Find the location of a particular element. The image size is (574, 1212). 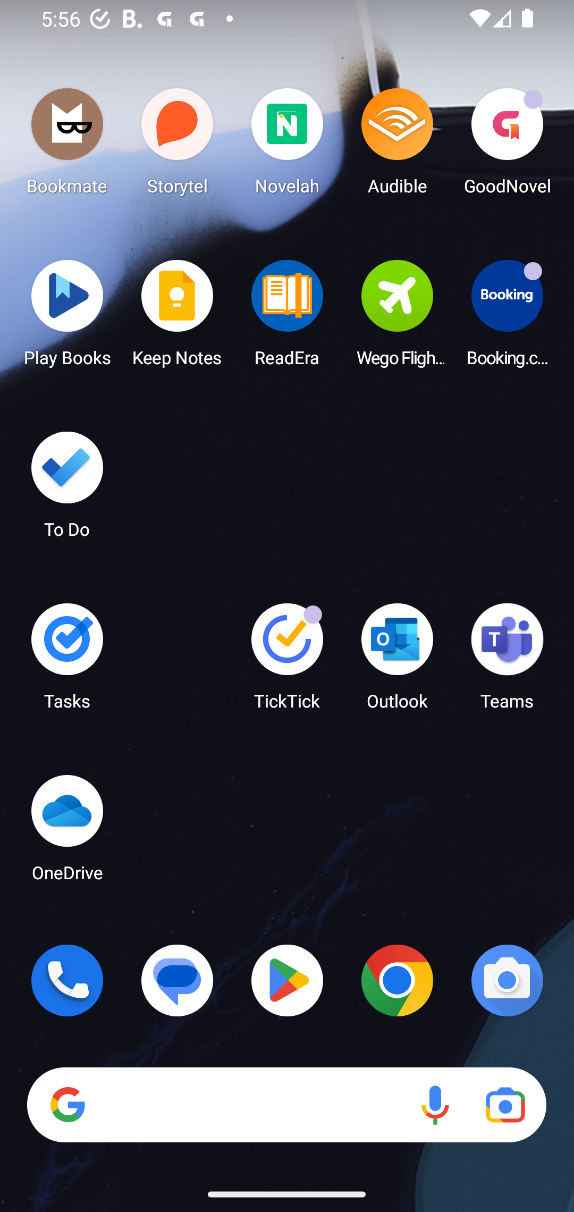

Tasks is located at coordinates (67, 661).